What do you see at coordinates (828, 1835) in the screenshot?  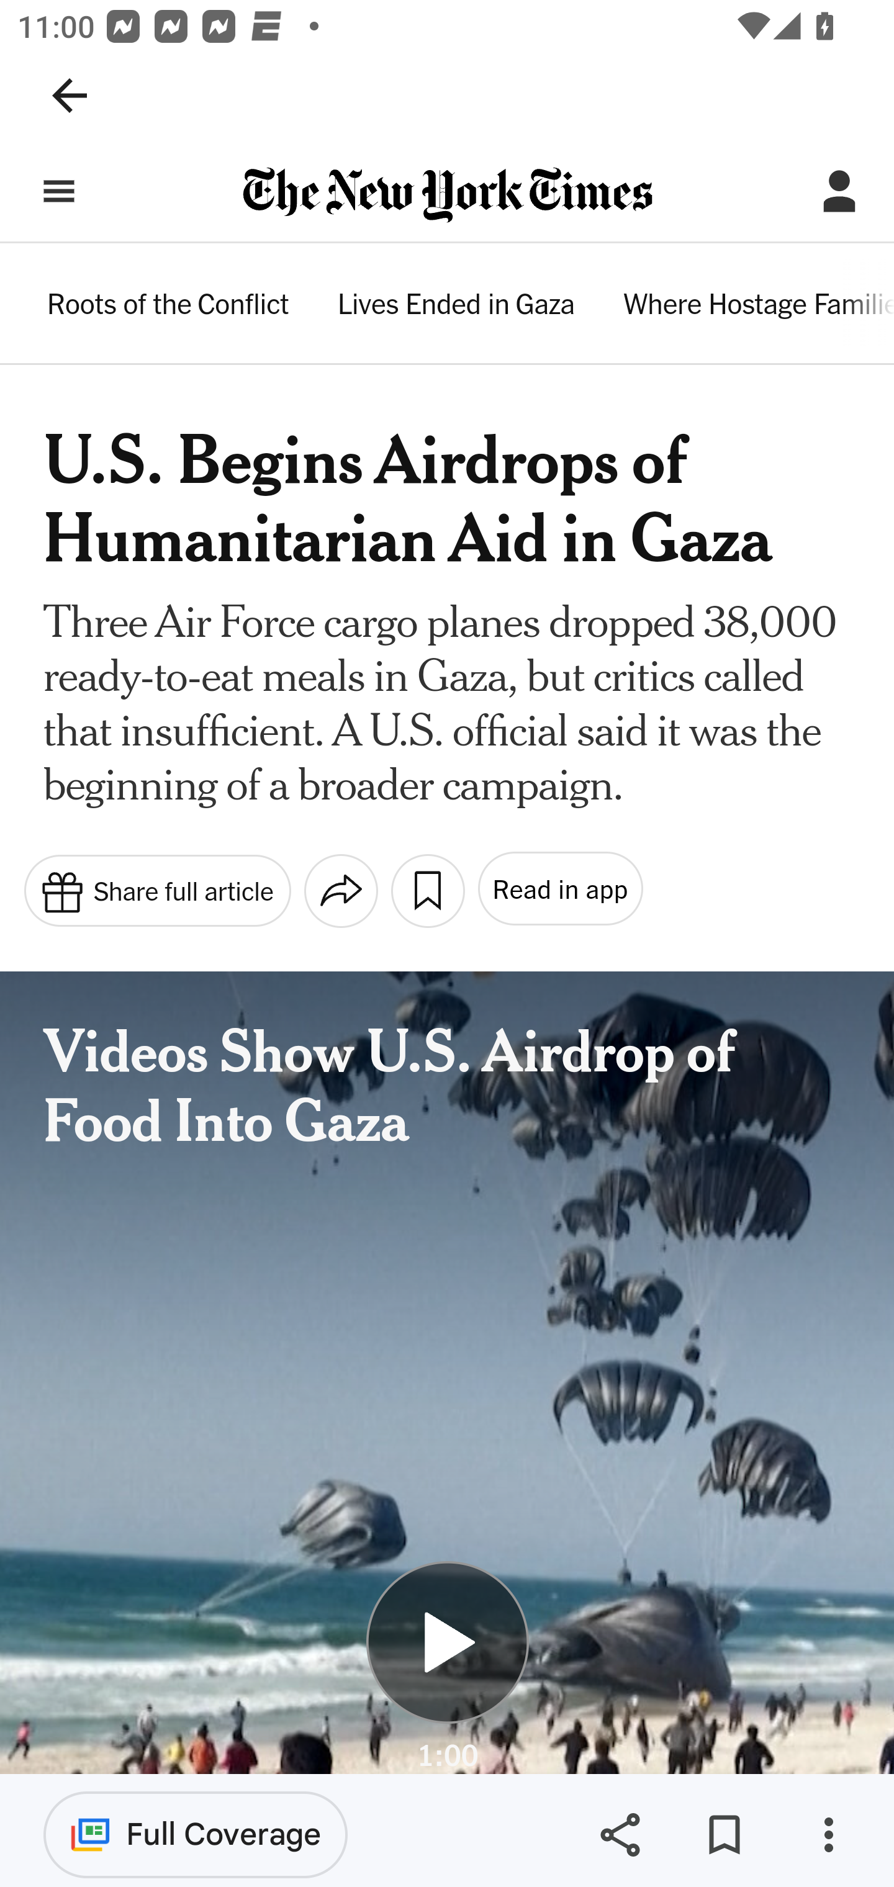 I see `More options` at bounding box center [828, 1835].